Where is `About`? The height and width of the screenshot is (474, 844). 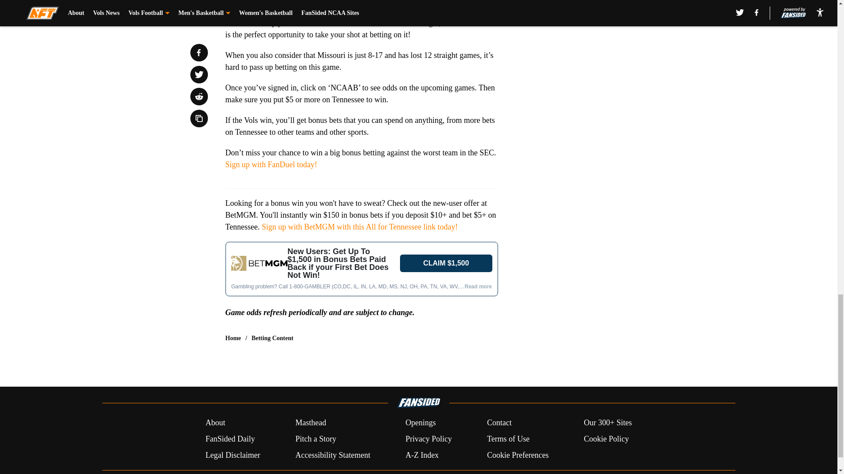
About is located at coordinates (215, 423).